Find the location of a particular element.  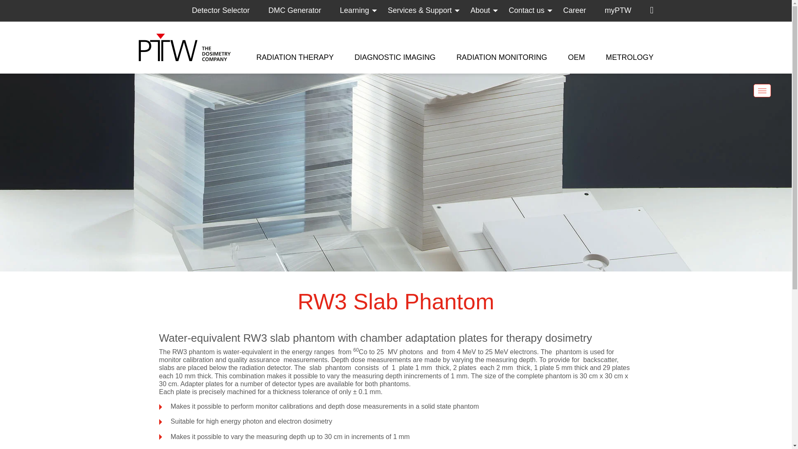

Learning is located at coordinates (364, 11).